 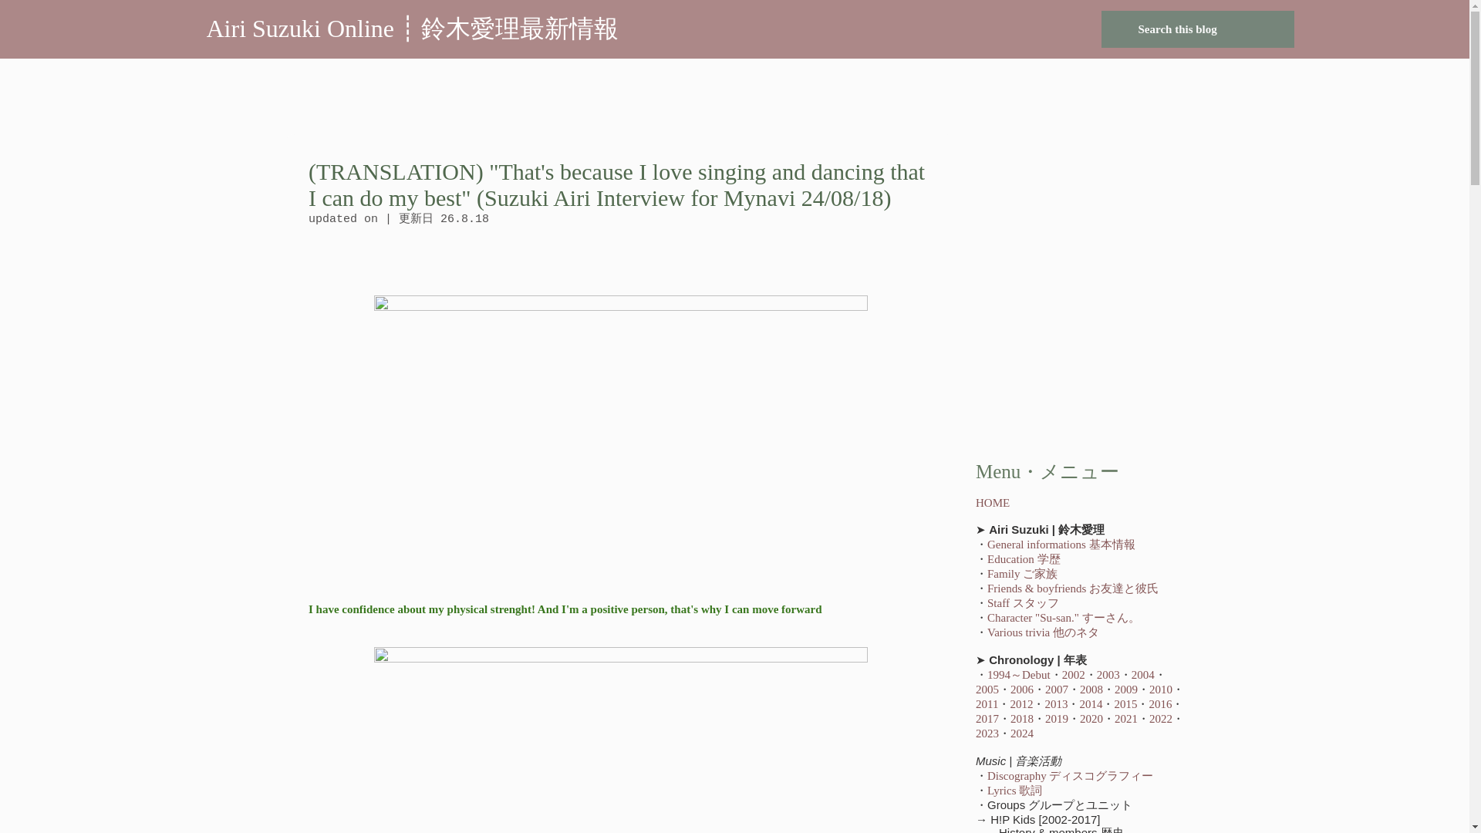 I want to click on 2005, so click(x=987, y=689).